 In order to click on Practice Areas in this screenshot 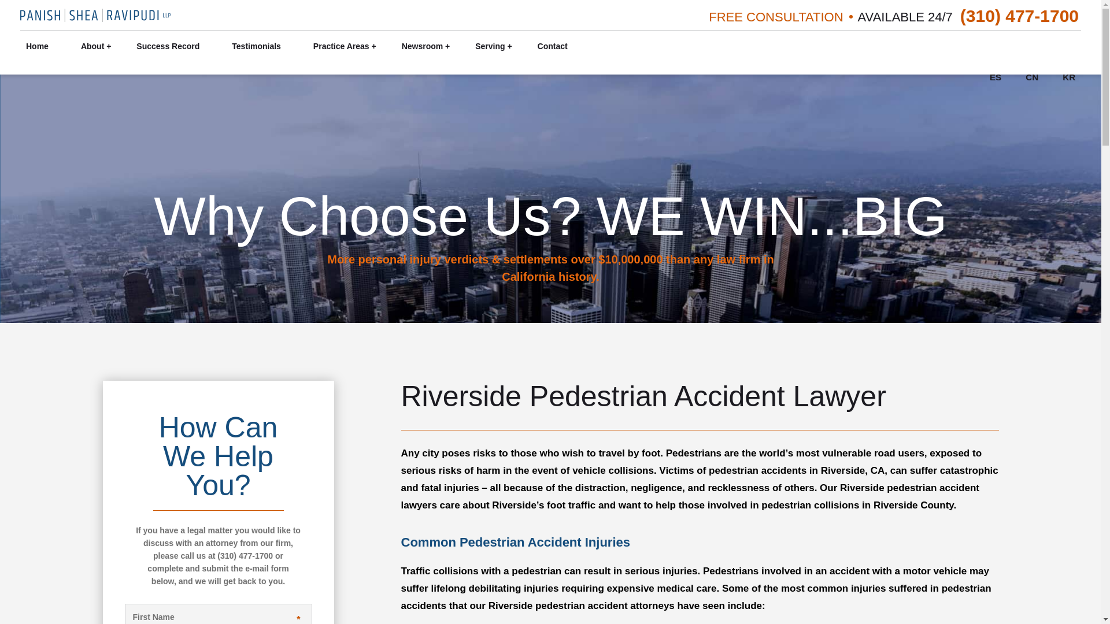, I will do `click(341, 46)`.